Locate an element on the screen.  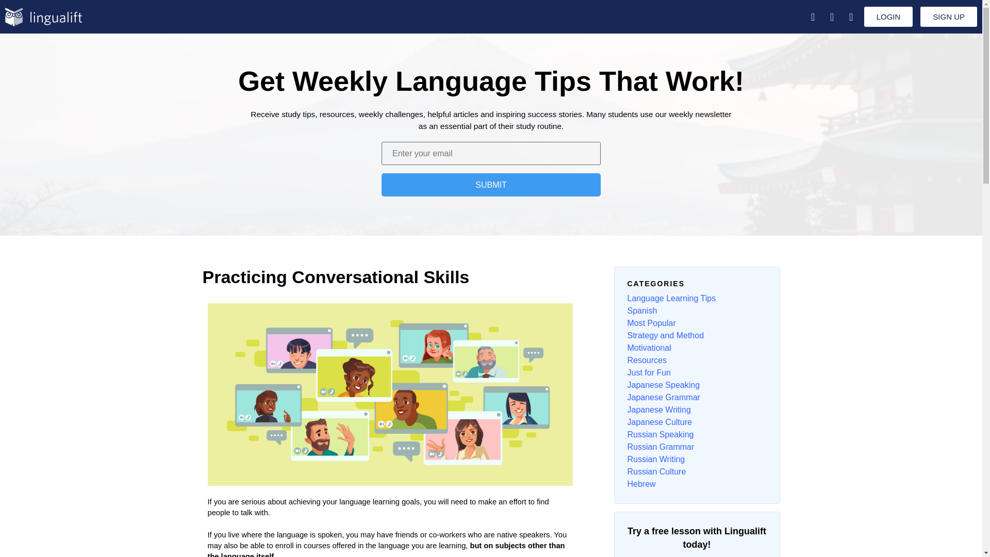
Russian Culture is located at coordinates (656, 471).